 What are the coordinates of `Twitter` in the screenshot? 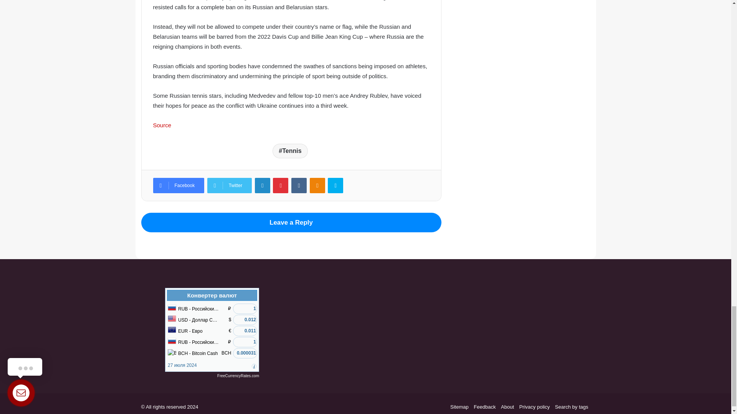 It's located at (230, 186).